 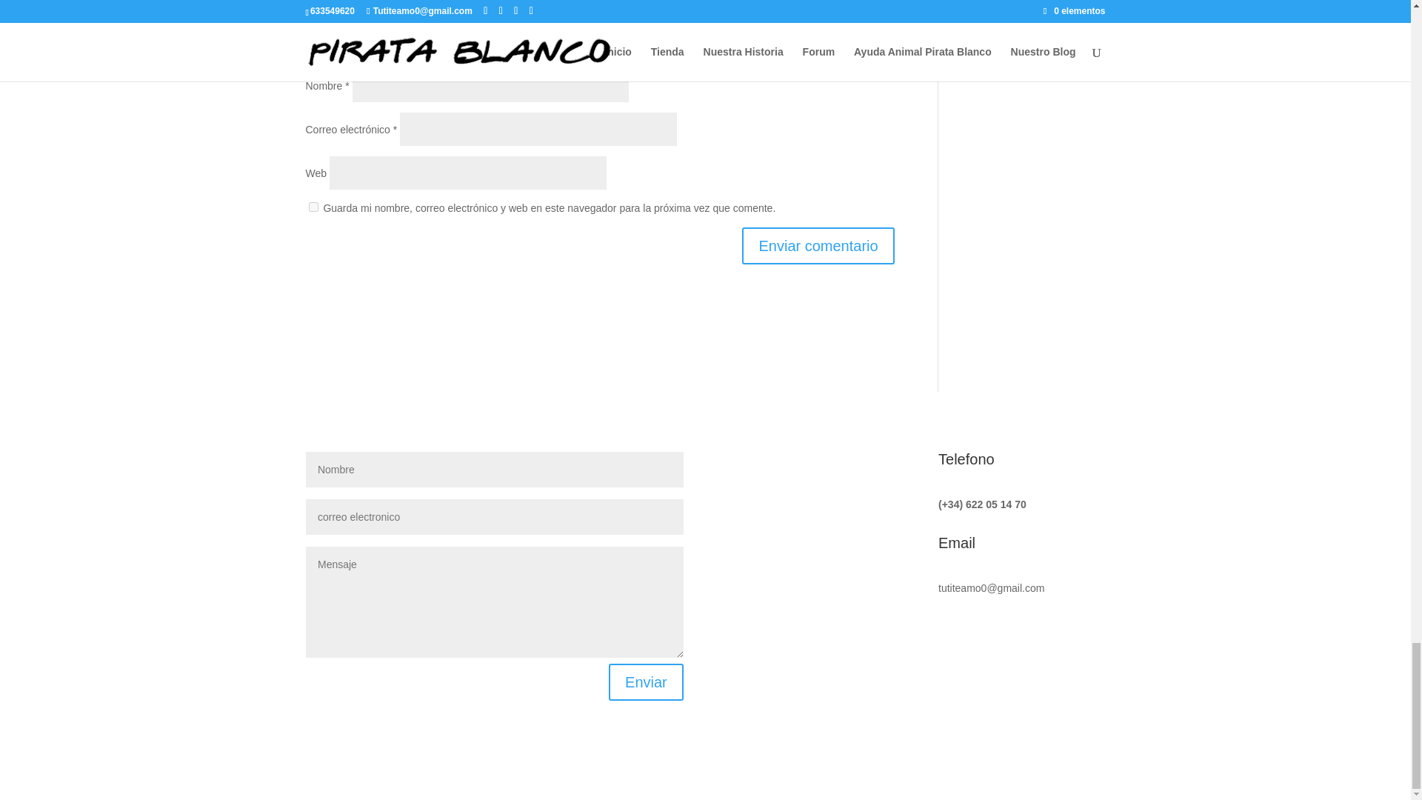 I want to click on Enviar comentario, so click(x=818, y=246).